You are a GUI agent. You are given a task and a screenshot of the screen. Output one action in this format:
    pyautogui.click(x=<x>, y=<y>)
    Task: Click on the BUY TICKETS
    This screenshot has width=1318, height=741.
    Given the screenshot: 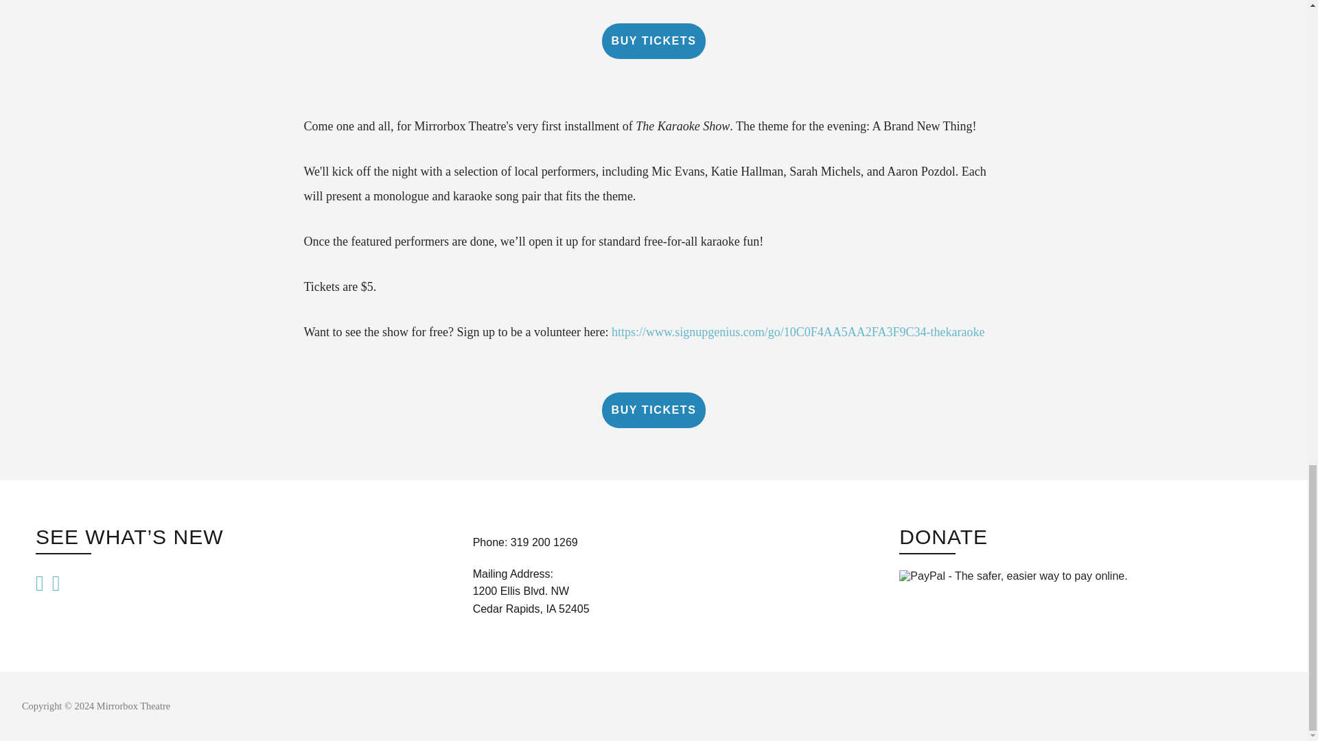 What is the action you would take?
    pyautogui.click(x=653, y=410)
    